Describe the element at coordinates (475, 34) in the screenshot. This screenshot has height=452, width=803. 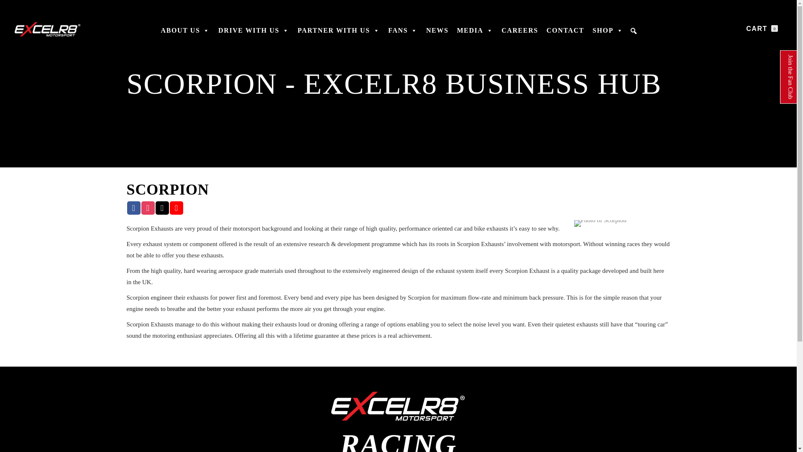
I see `MEDIA` at that location.